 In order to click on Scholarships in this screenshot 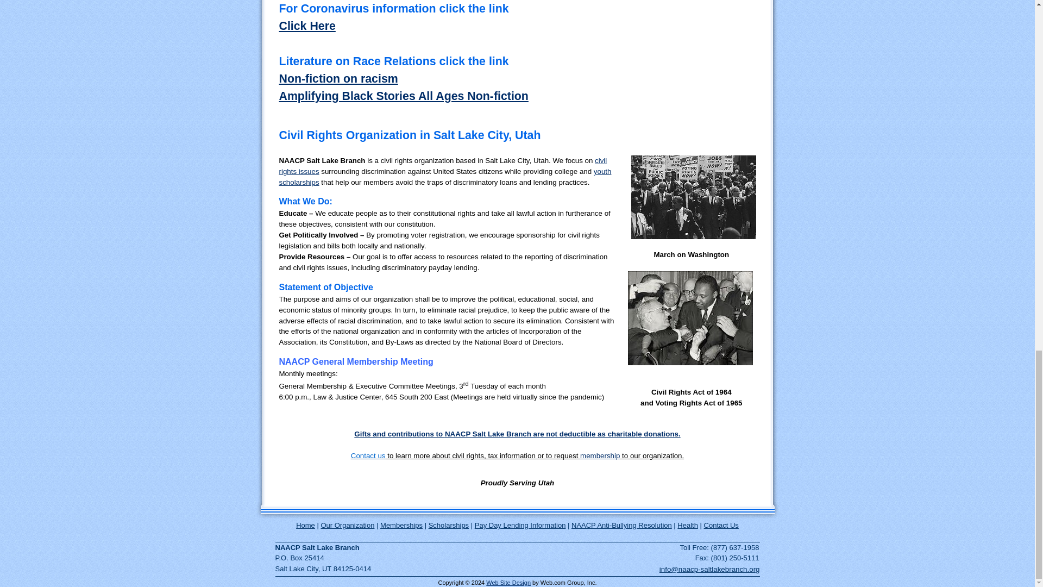, I will do `click(449, 525)`.